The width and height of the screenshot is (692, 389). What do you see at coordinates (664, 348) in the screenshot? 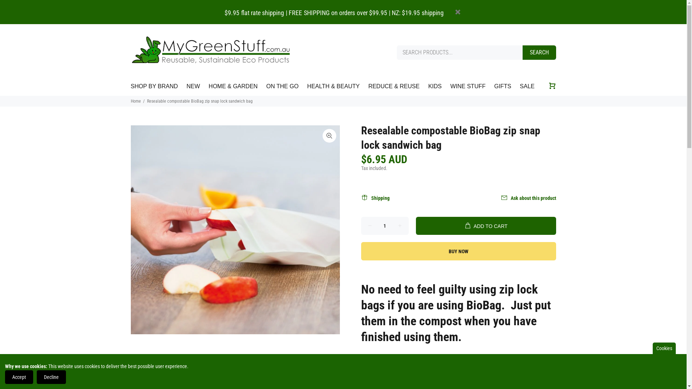
I see `Cookies` at bounding box center [664, 348].